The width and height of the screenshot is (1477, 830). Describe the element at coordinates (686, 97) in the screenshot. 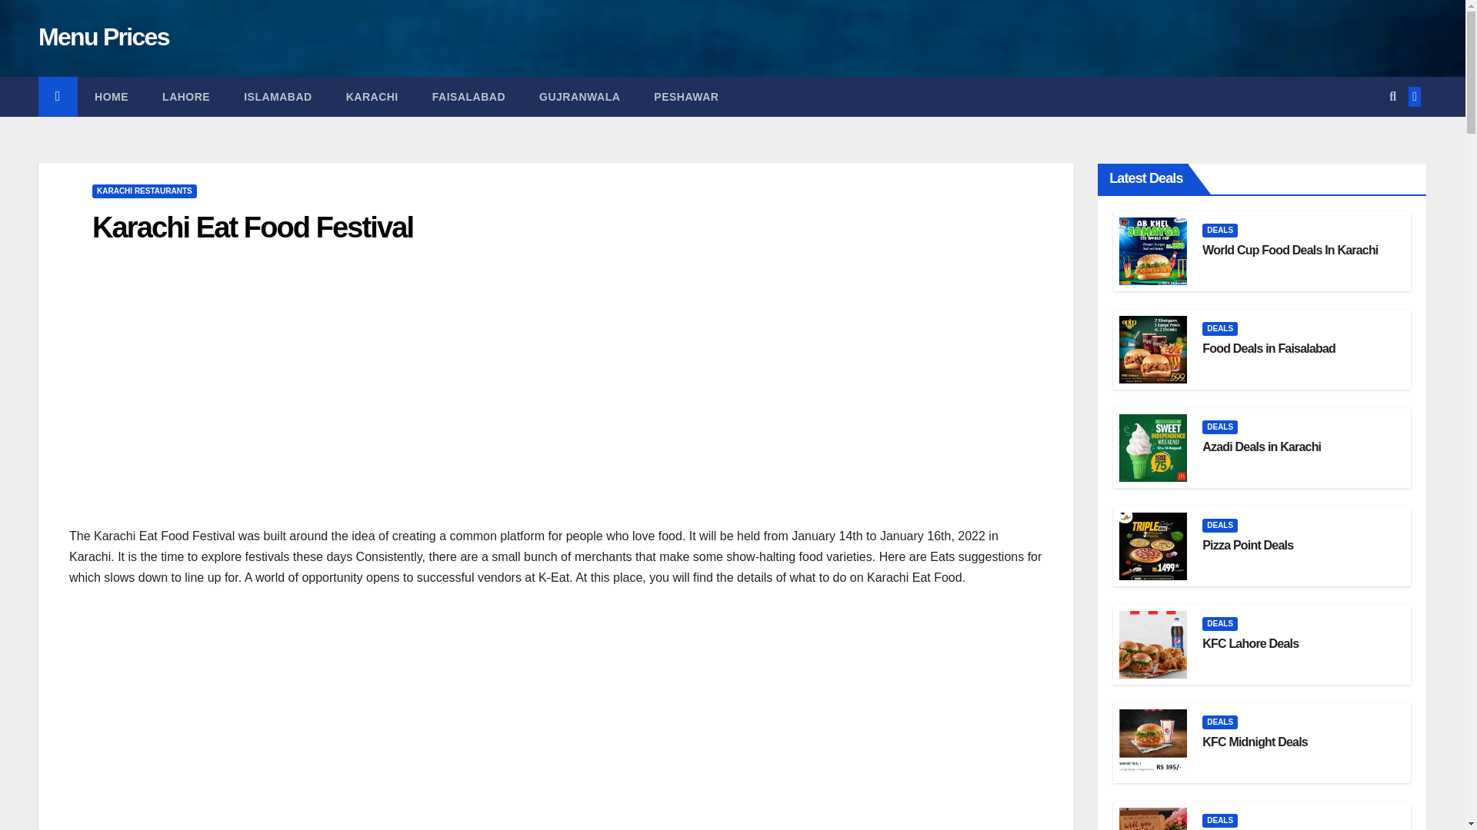

I see `PESHAWAR` at that location.